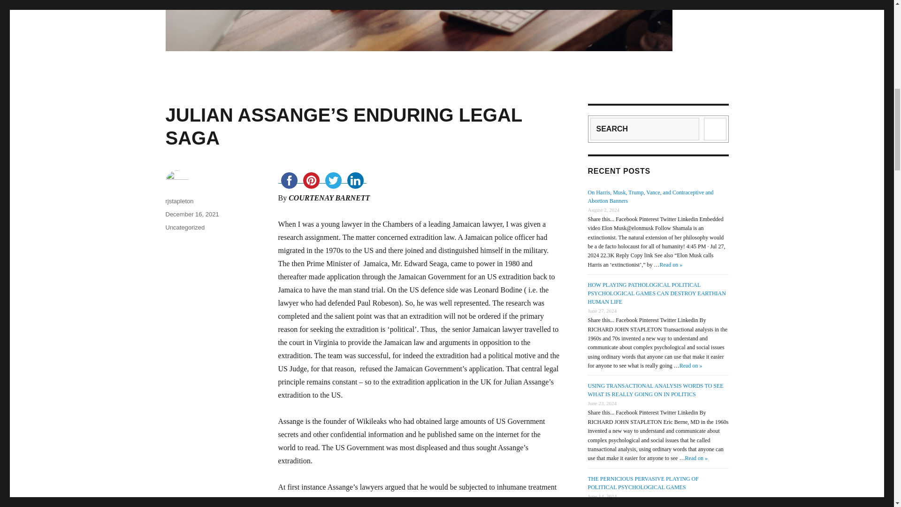  Describe the element at coordinates (311, 180) in the screenshot. I see `pinterest` at that location.